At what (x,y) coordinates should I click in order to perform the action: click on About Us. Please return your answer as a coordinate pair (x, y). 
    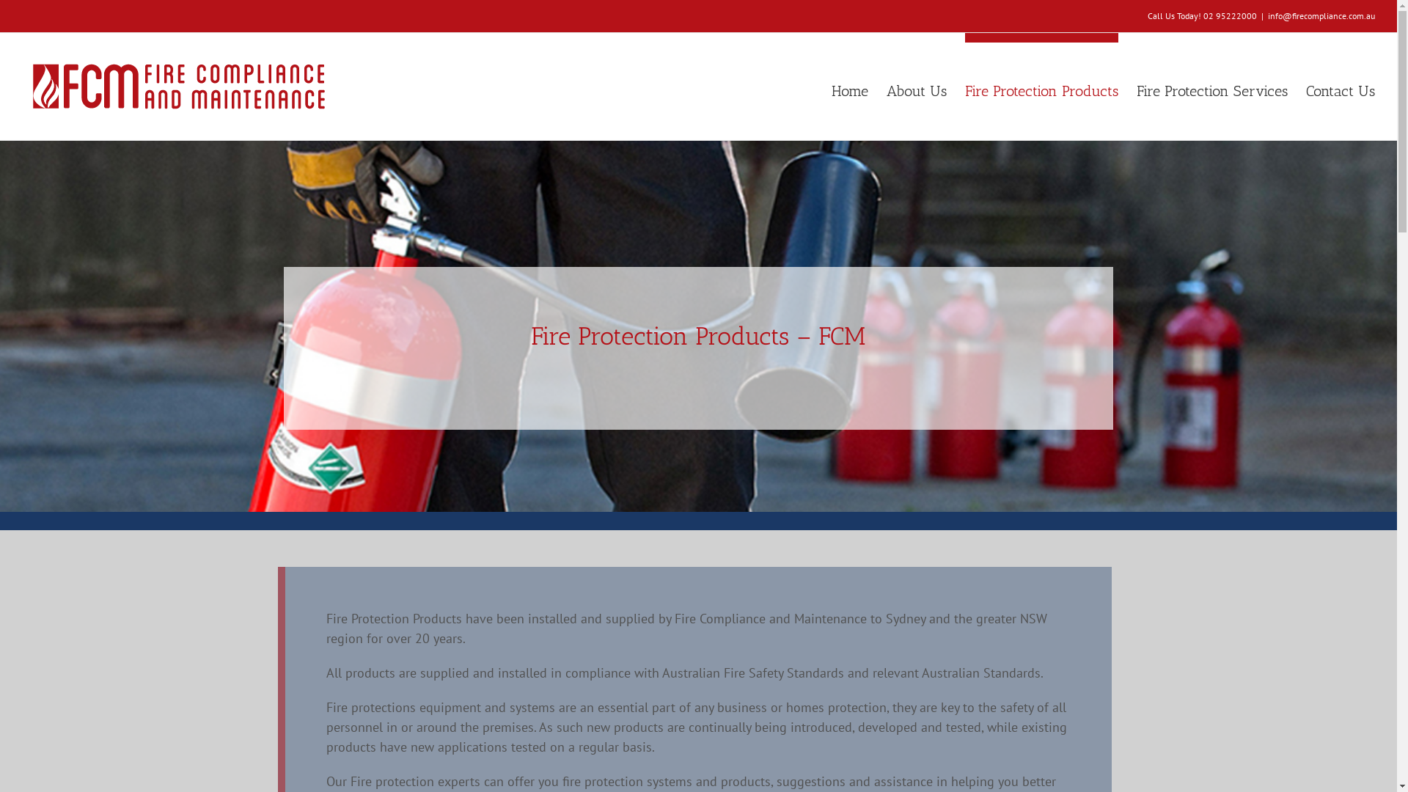
    Looking at the image, I should click on (917, 87).